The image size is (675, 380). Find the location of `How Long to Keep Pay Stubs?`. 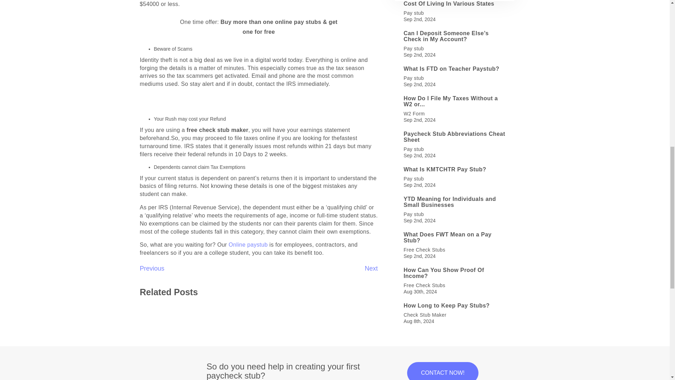

How Long to Keep Pay Stubs? is located at coordinates (455, 305).